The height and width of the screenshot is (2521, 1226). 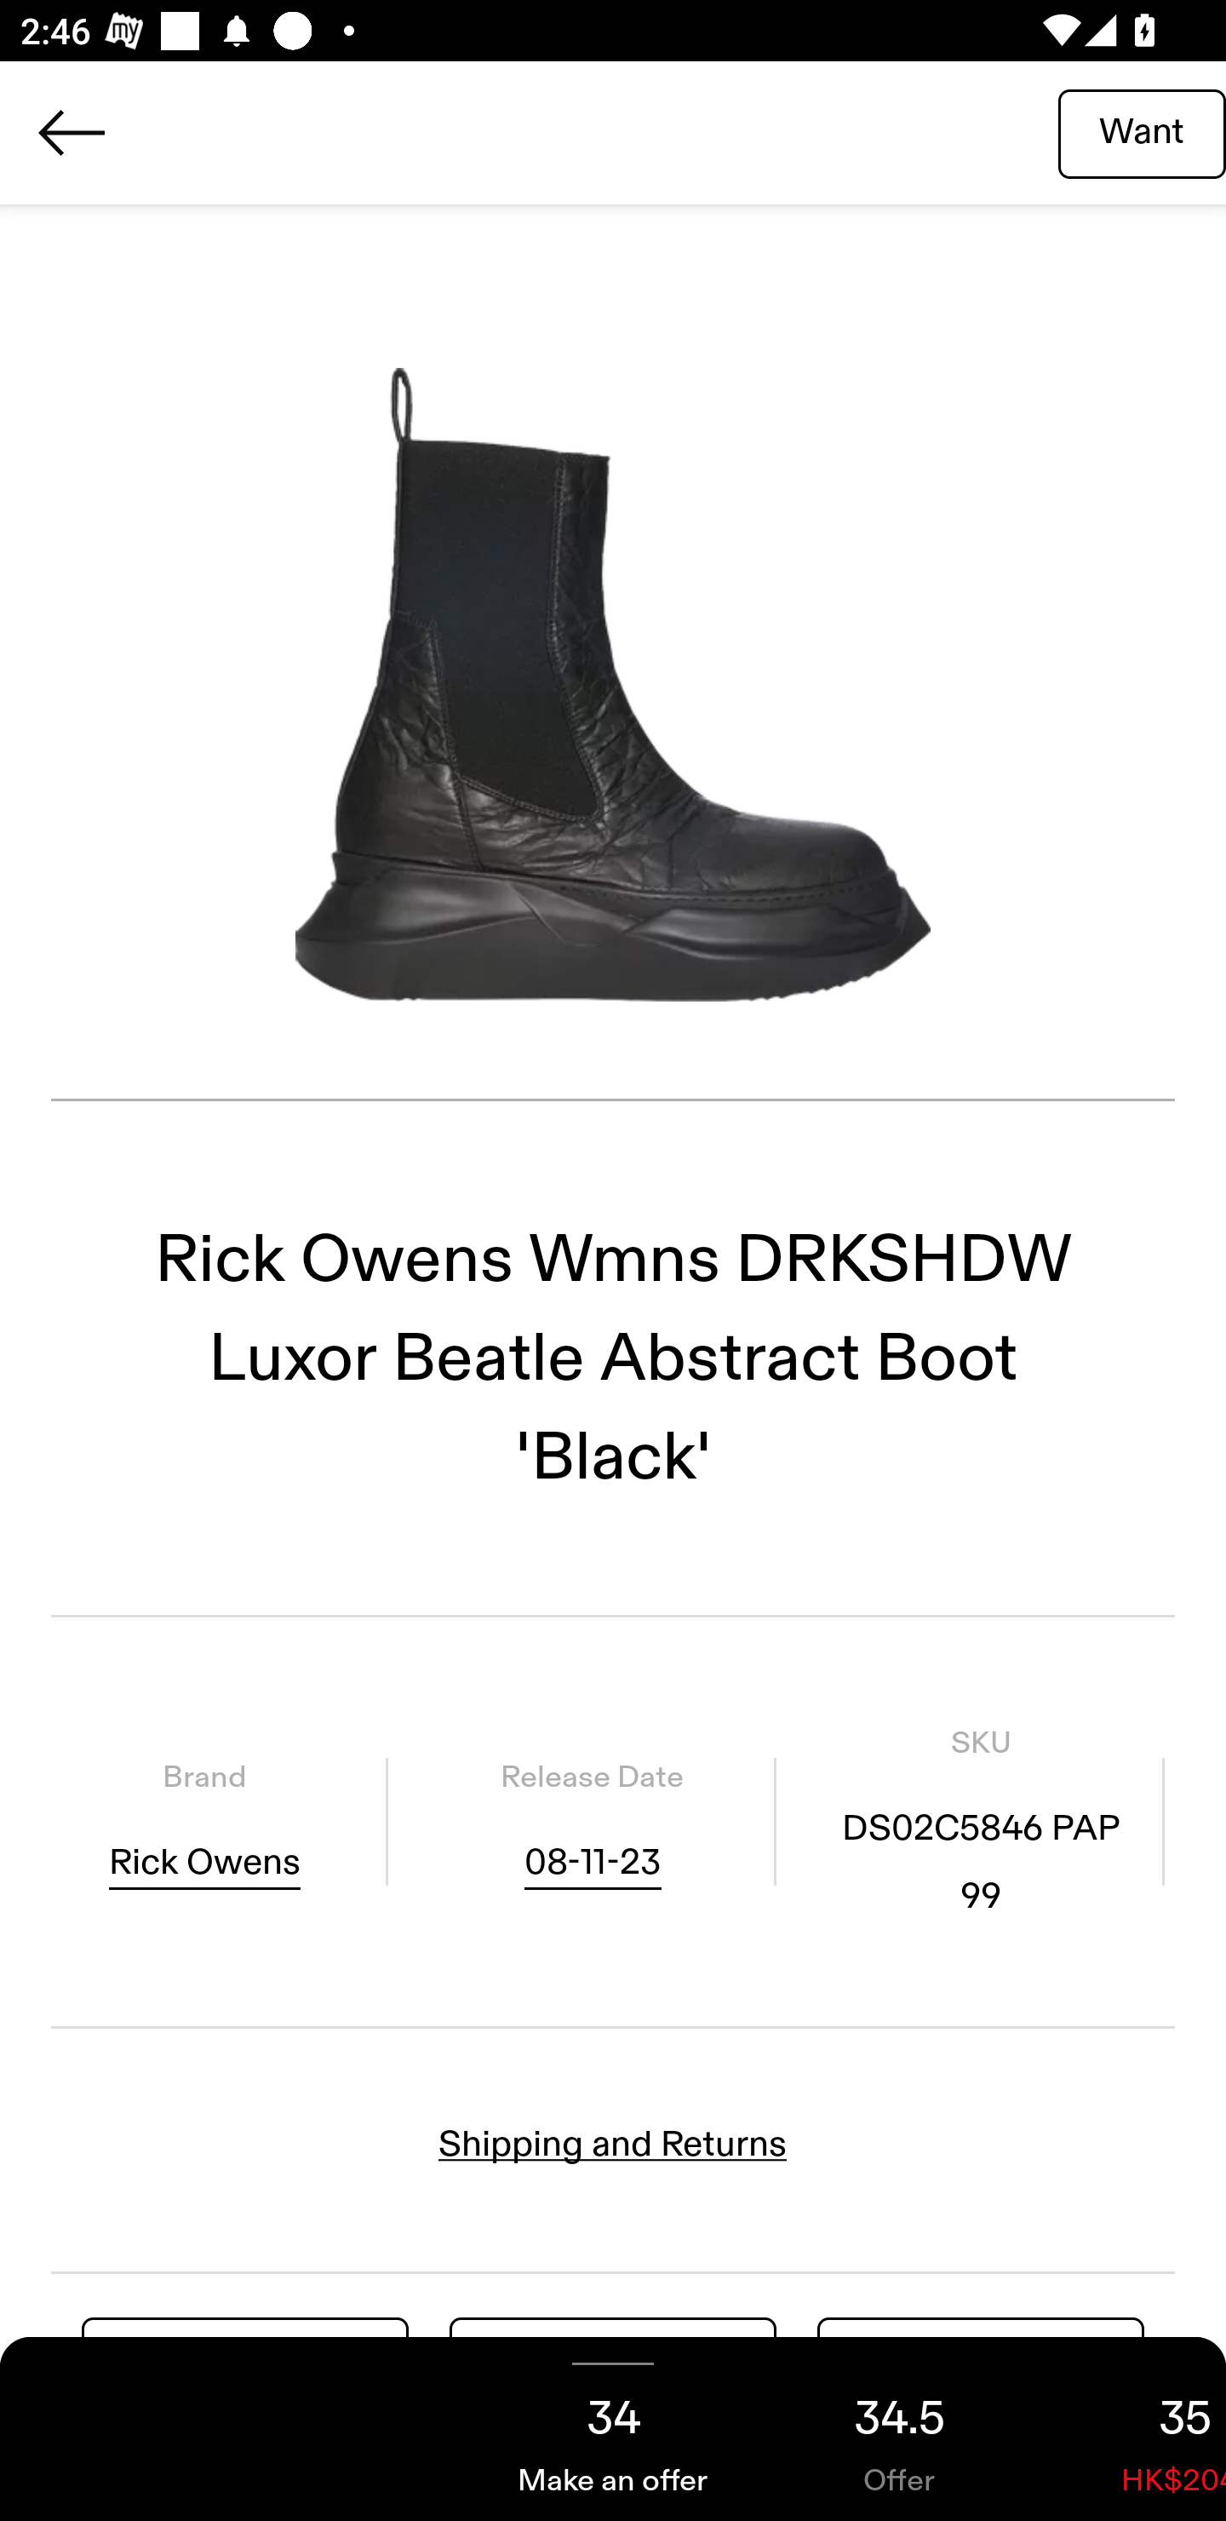 I want to click on Want, so click(x=1142, y=132).